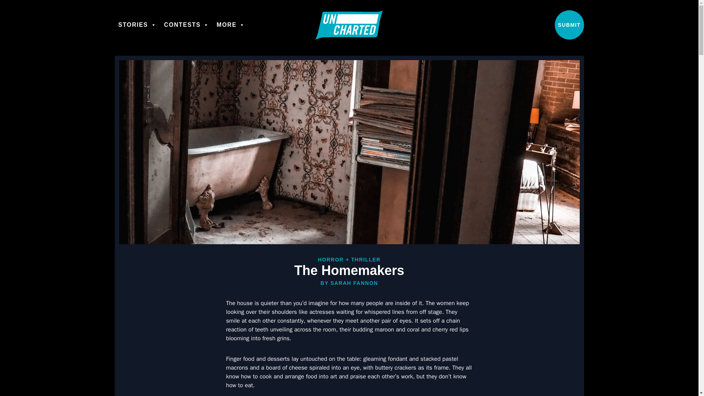 The width and height of the screenshot is (704, 396). Describe the element at coordinates (349, 283) in the screenshot. I see `BY SARAH FANNON` at that location.